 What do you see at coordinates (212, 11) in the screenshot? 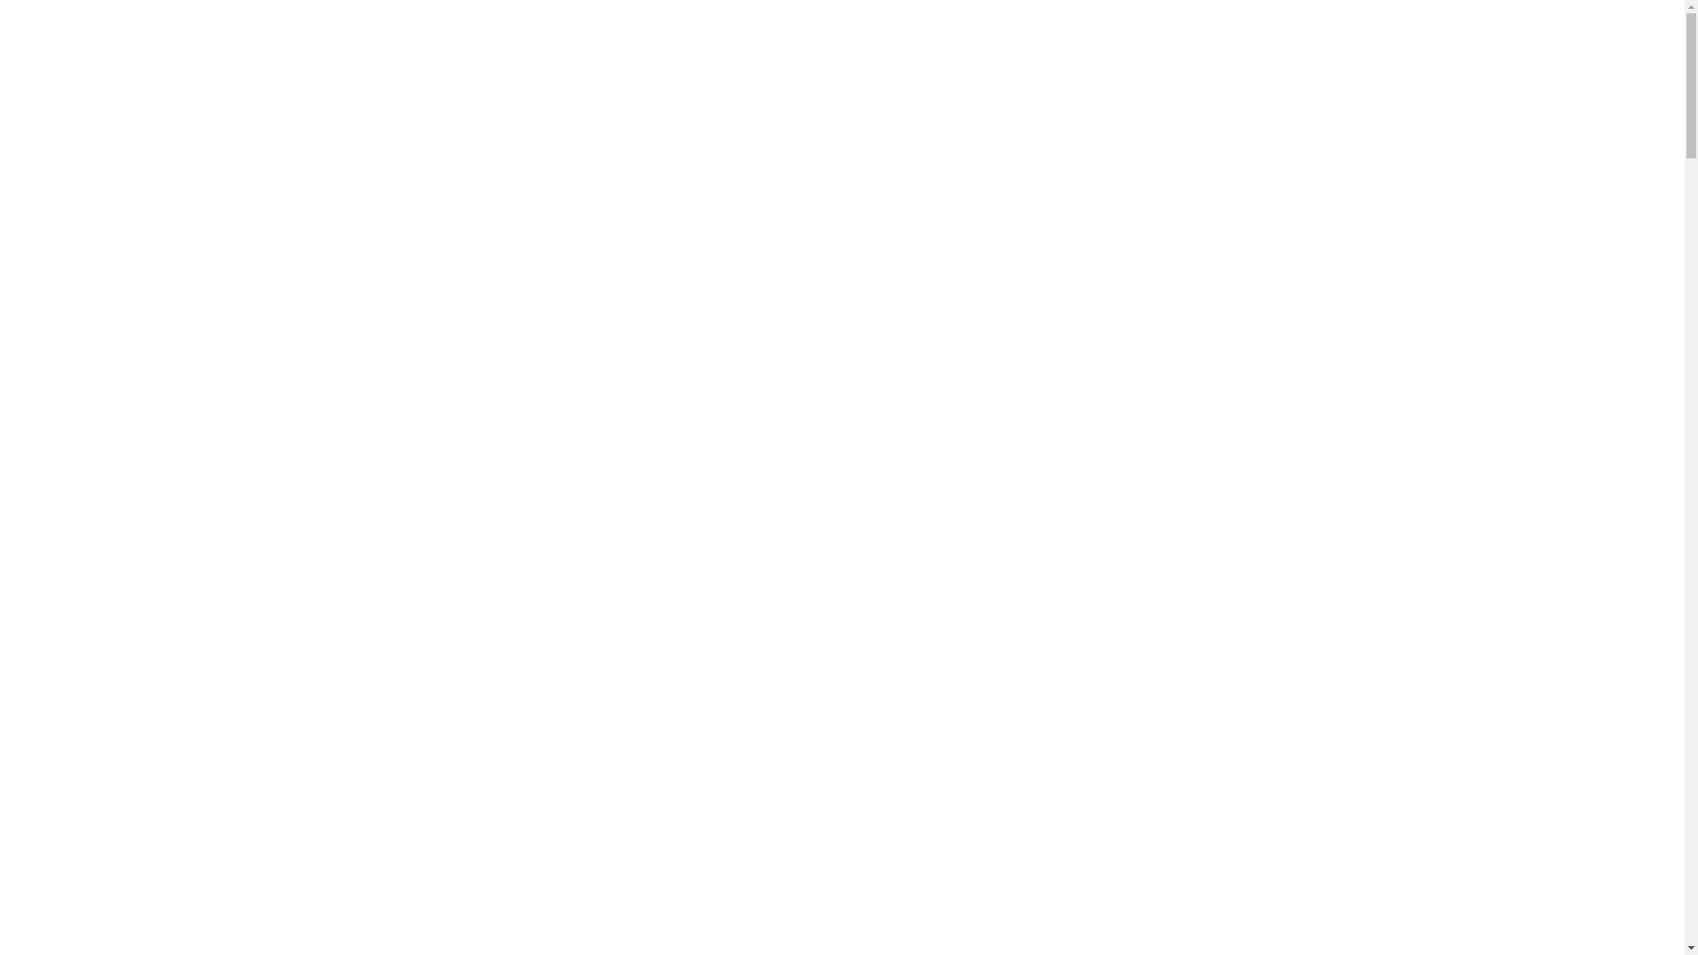
I see `HTVA` at bounding box center [212, 11].